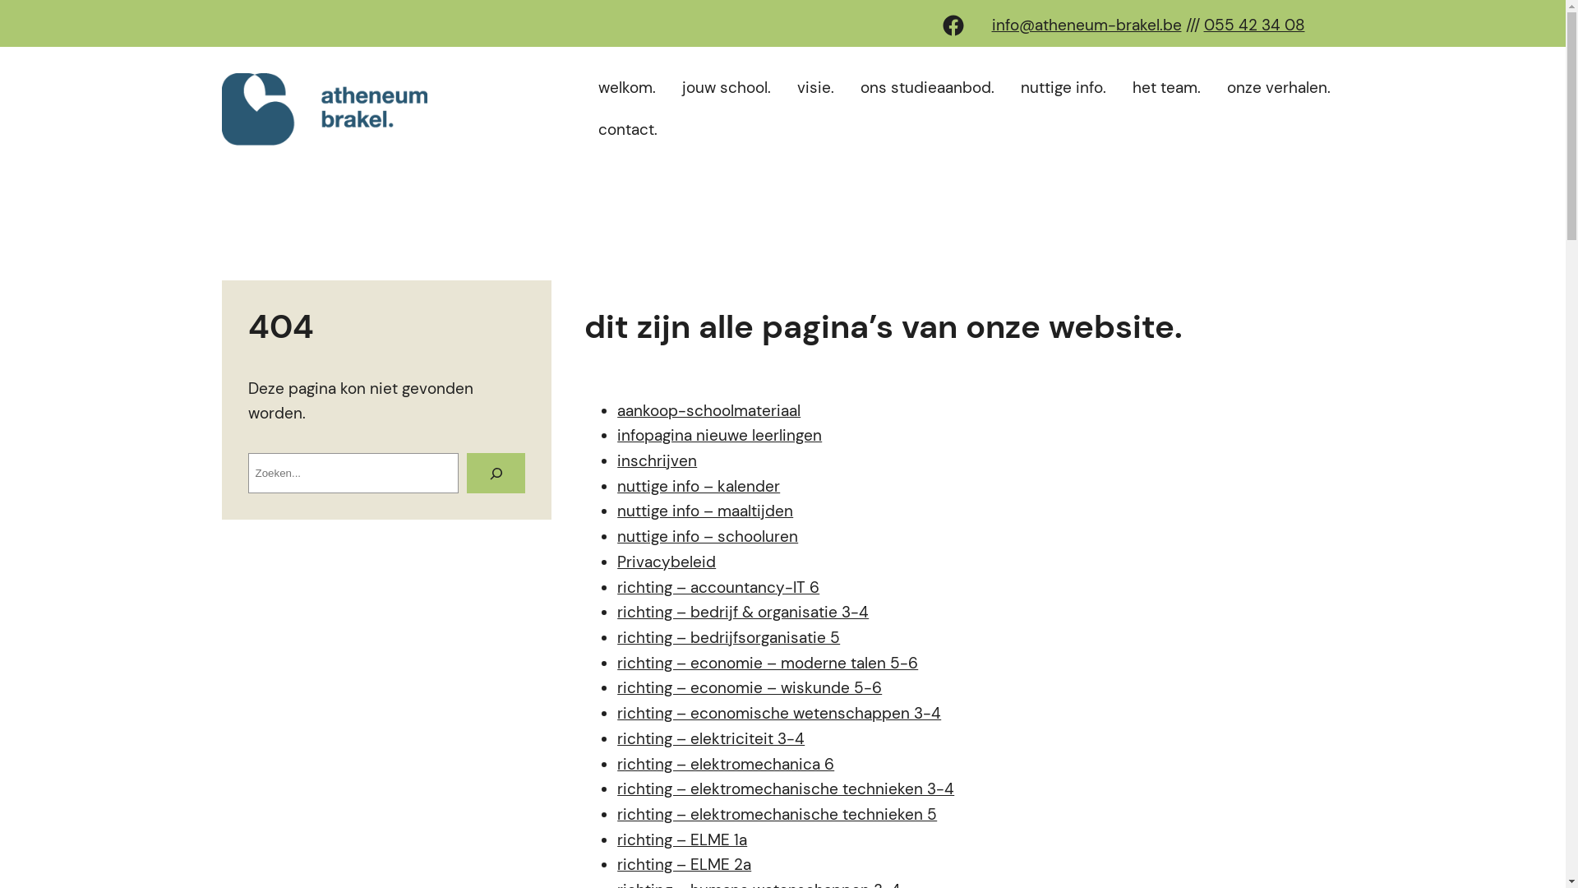 The width and height of the screenshot is (1578, 888). Describe the element at coordinates (657, 460) in the screenshot. I see `inschrijven` at that location.